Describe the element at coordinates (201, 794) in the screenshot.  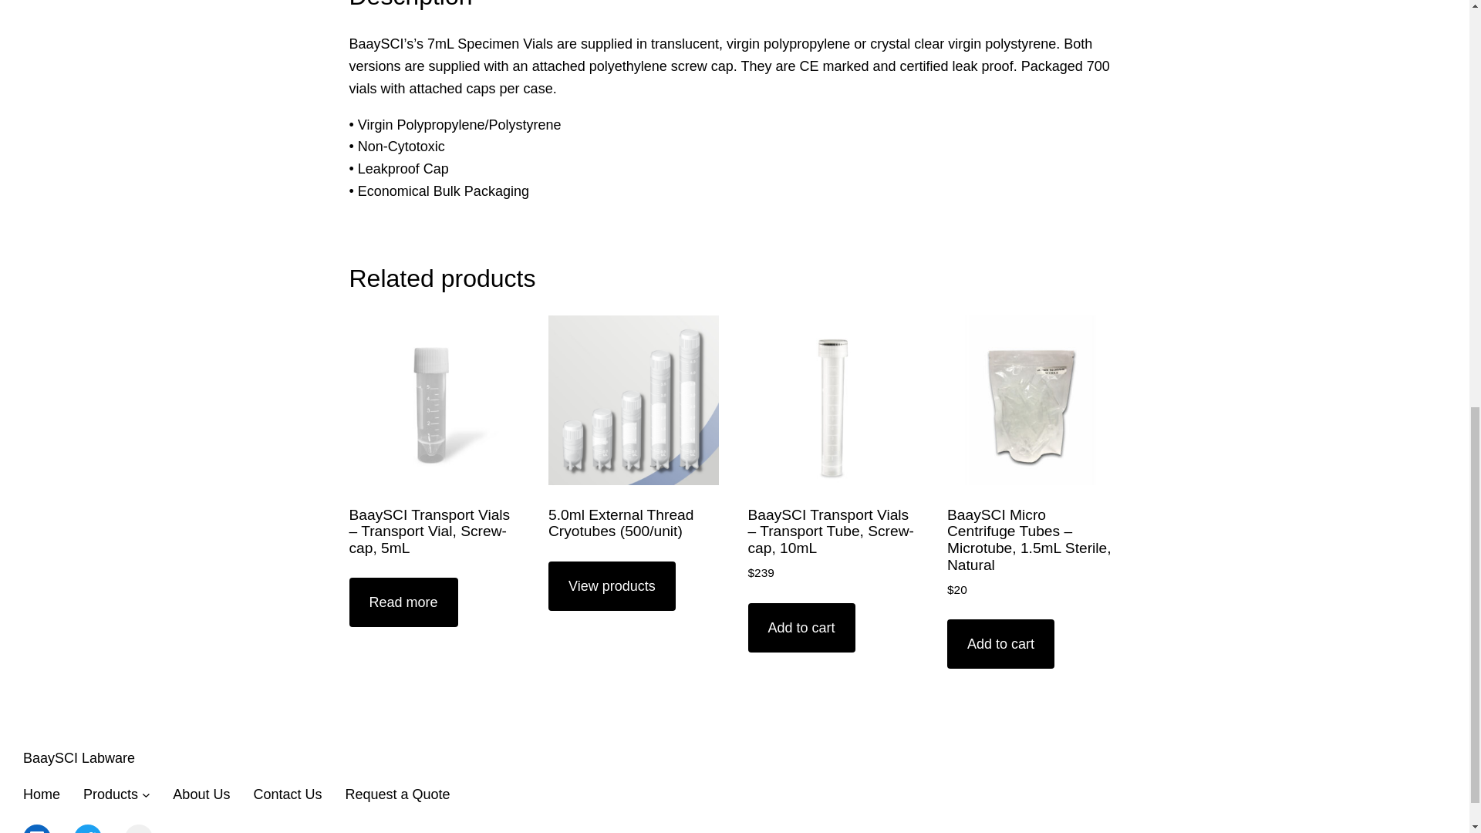
I see `About Us` at that location.